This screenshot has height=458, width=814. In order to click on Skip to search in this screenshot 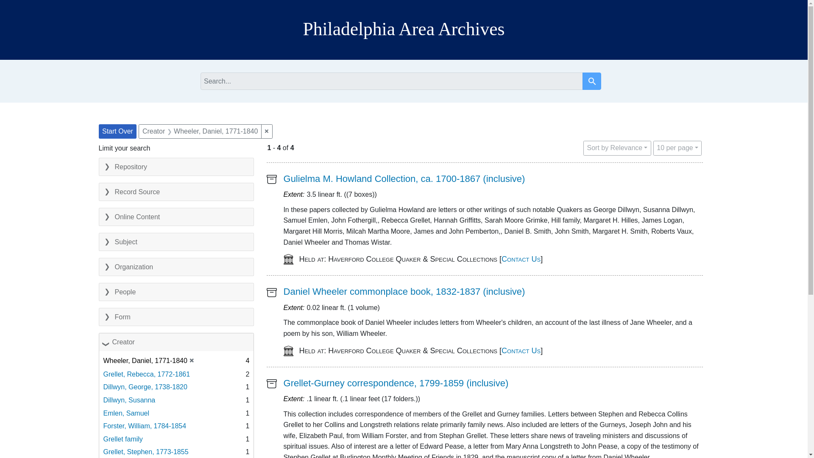, I will do `click(19, 4)`.